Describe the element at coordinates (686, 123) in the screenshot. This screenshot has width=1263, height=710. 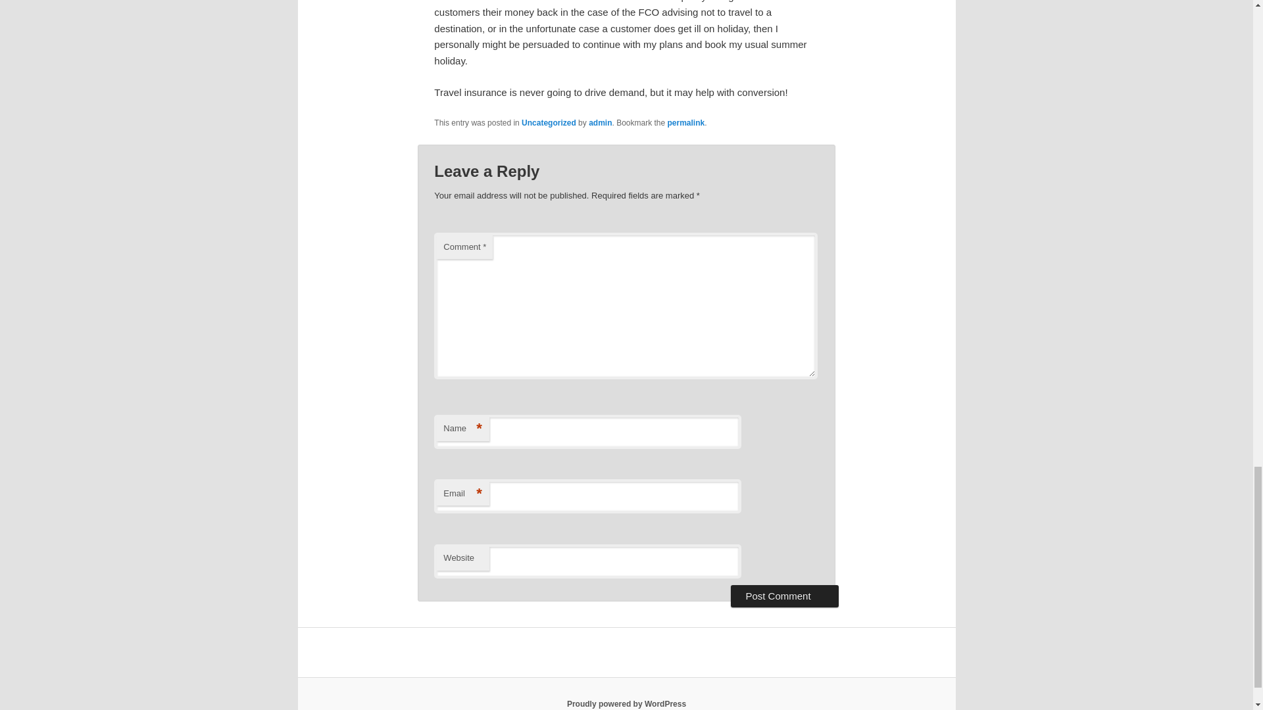
I see `permalink` at that location.